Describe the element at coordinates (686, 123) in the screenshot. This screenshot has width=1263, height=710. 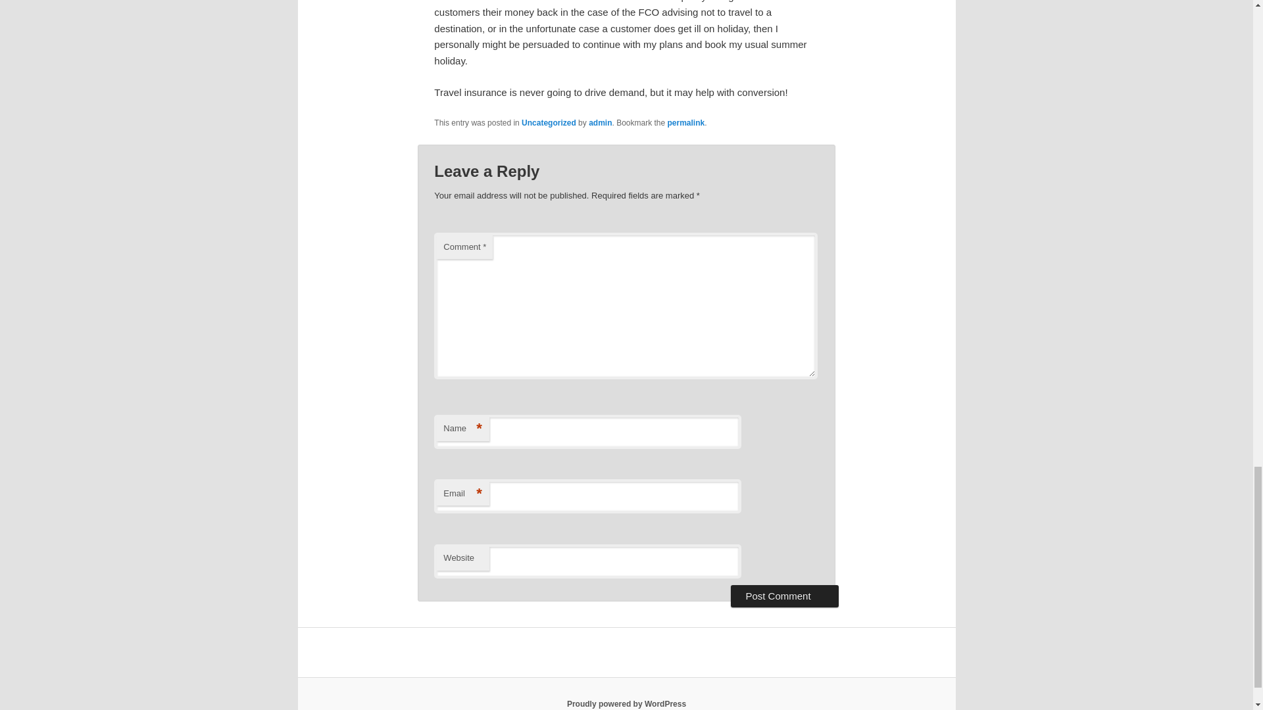
I see `permalink` at that location.